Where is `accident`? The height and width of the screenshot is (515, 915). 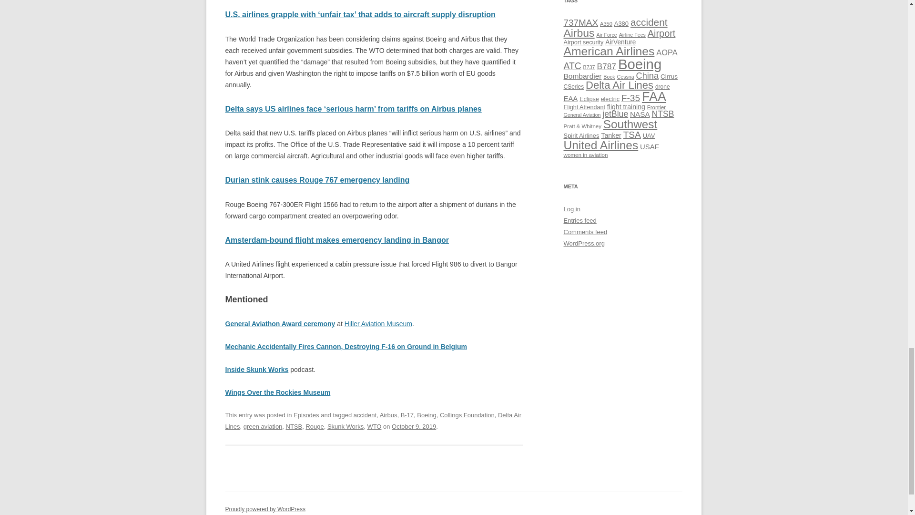 accident is located at coordinates (365, 415).